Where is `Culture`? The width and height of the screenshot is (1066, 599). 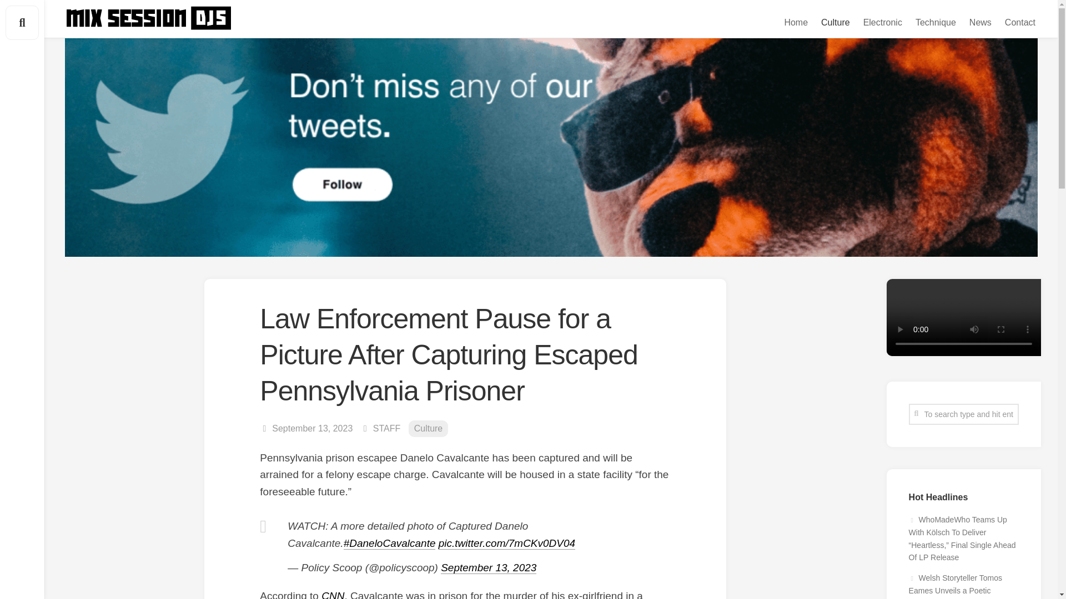 Culture is located at coordinates (429, 429).